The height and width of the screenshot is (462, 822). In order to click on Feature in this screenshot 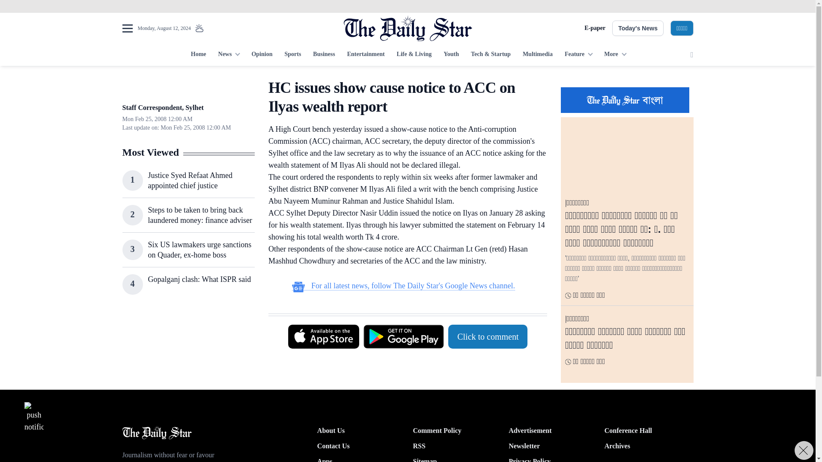, I will do `click(578, 55)`.